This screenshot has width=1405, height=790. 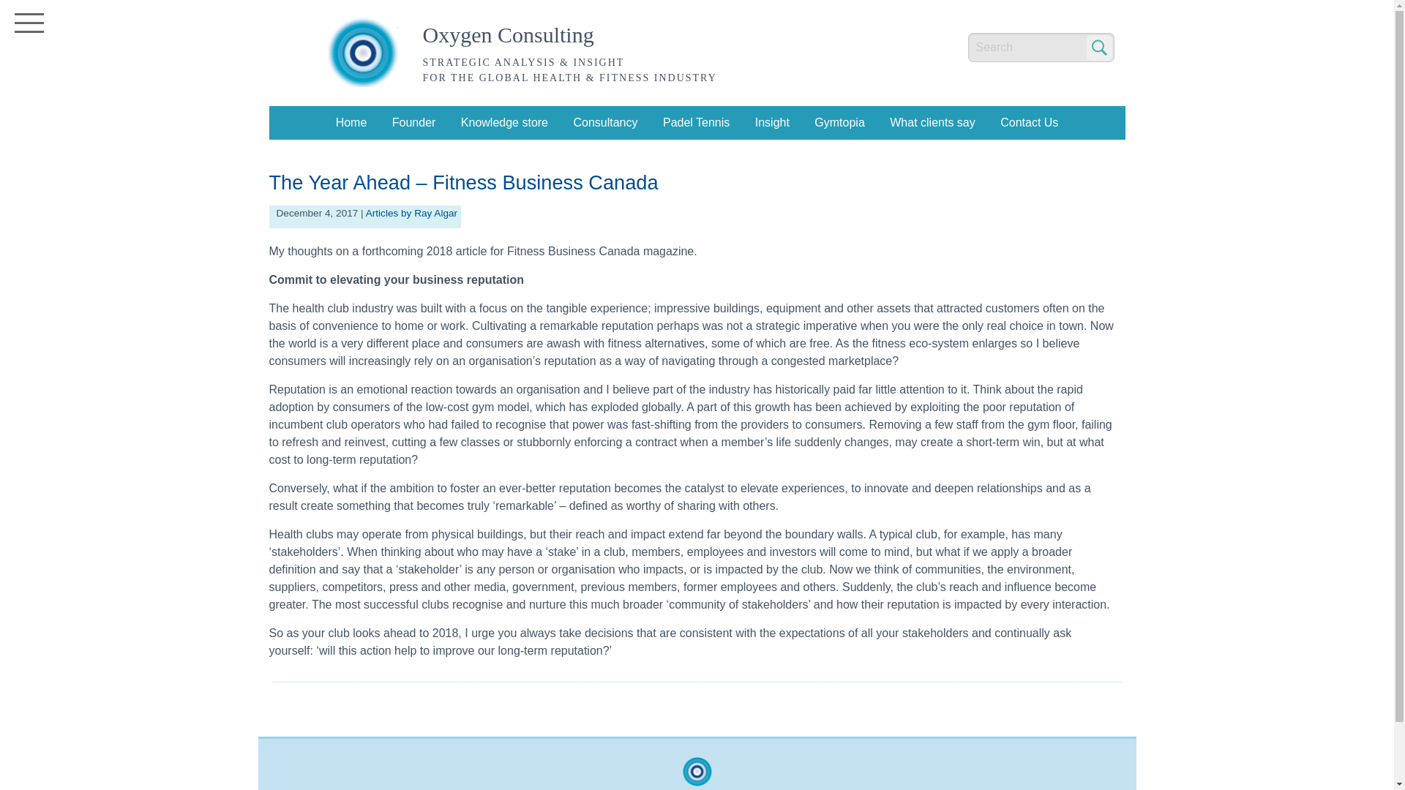 I want to click on Gymtopia, so click(x=839, y=123).